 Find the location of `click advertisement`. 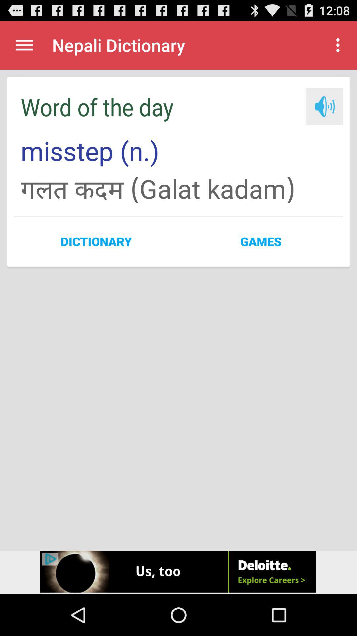

click advertisement is located at coordinates (178, 572).